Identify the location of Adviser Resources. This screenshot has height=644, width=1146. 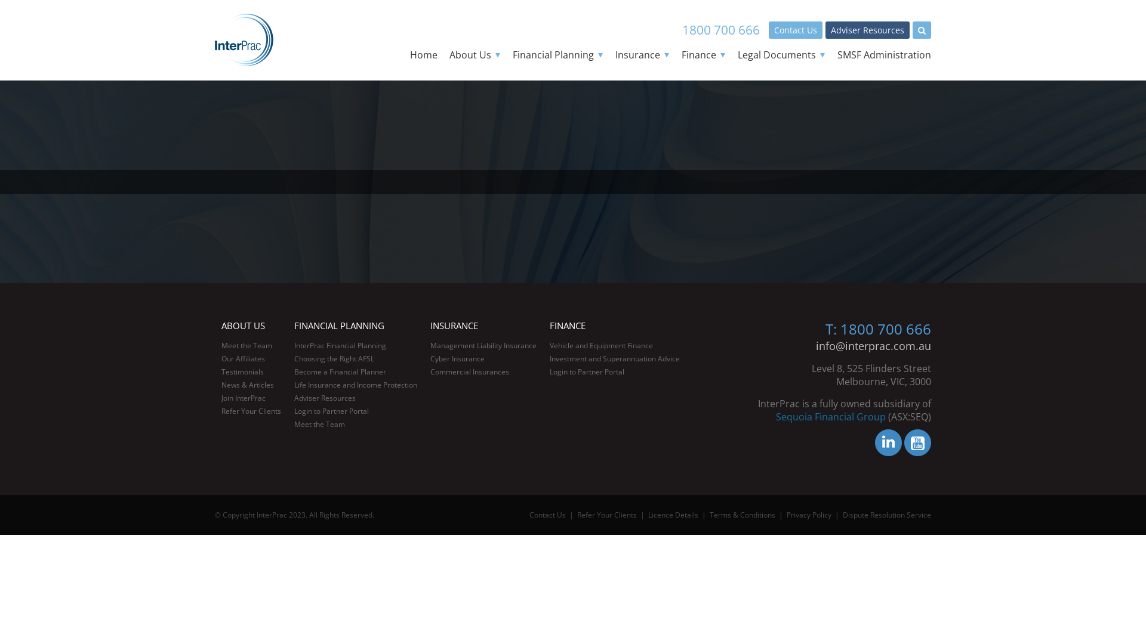
(325, 398).